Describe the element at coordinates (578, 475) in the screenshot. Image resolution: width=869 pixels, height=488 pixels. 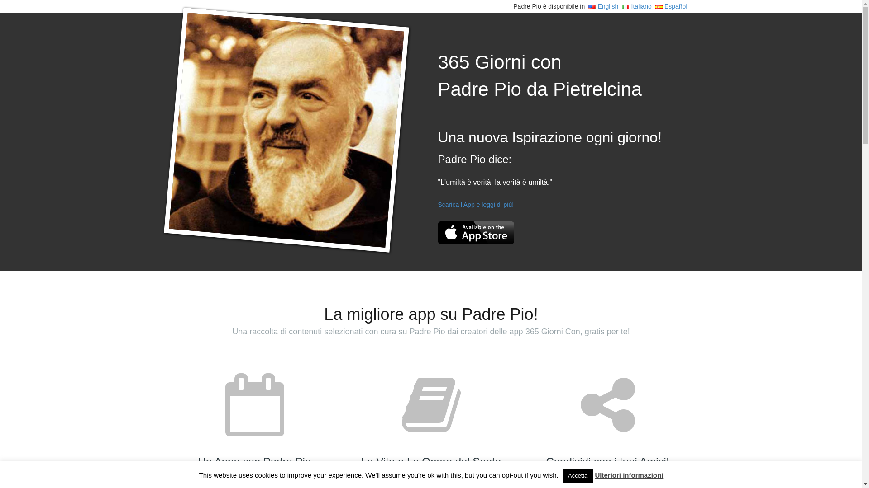
I see `Accetta` at that location.